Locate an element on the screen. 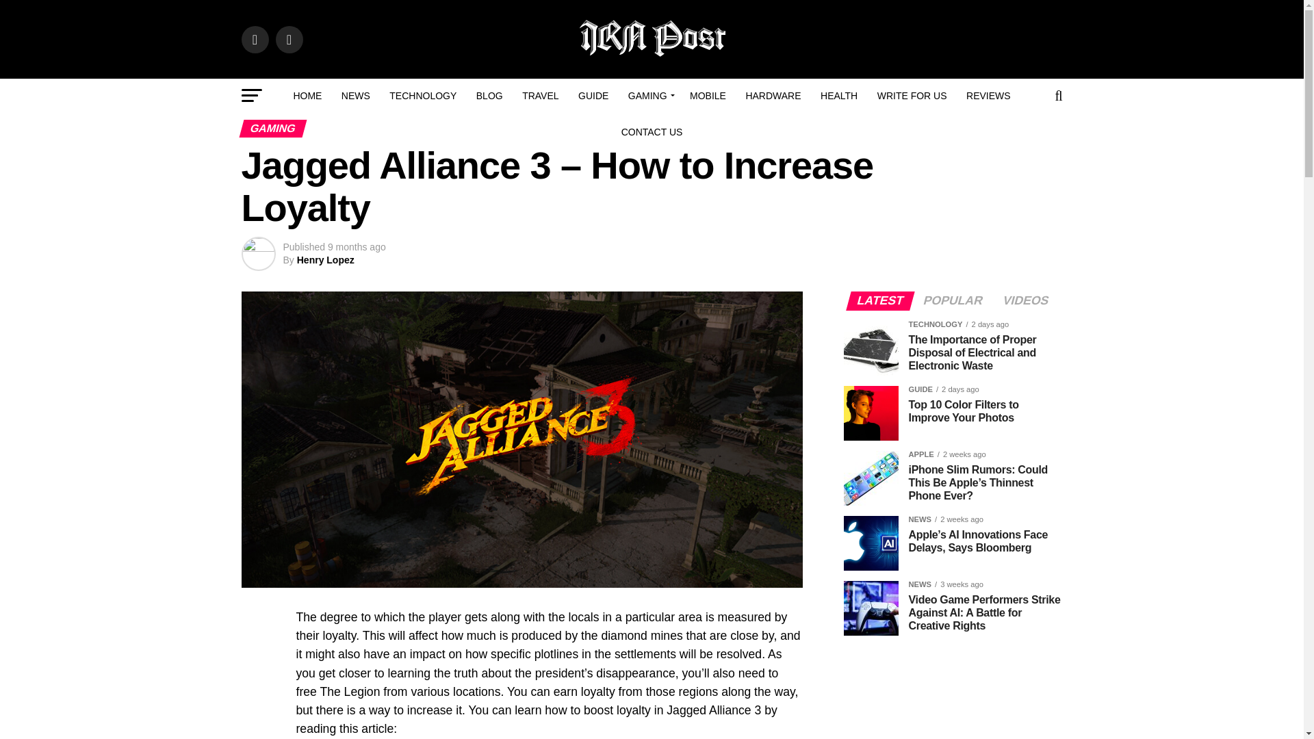 The width and height of the screenshot is (1314, 739). TRAVEL is located at coordinates (539, 96).